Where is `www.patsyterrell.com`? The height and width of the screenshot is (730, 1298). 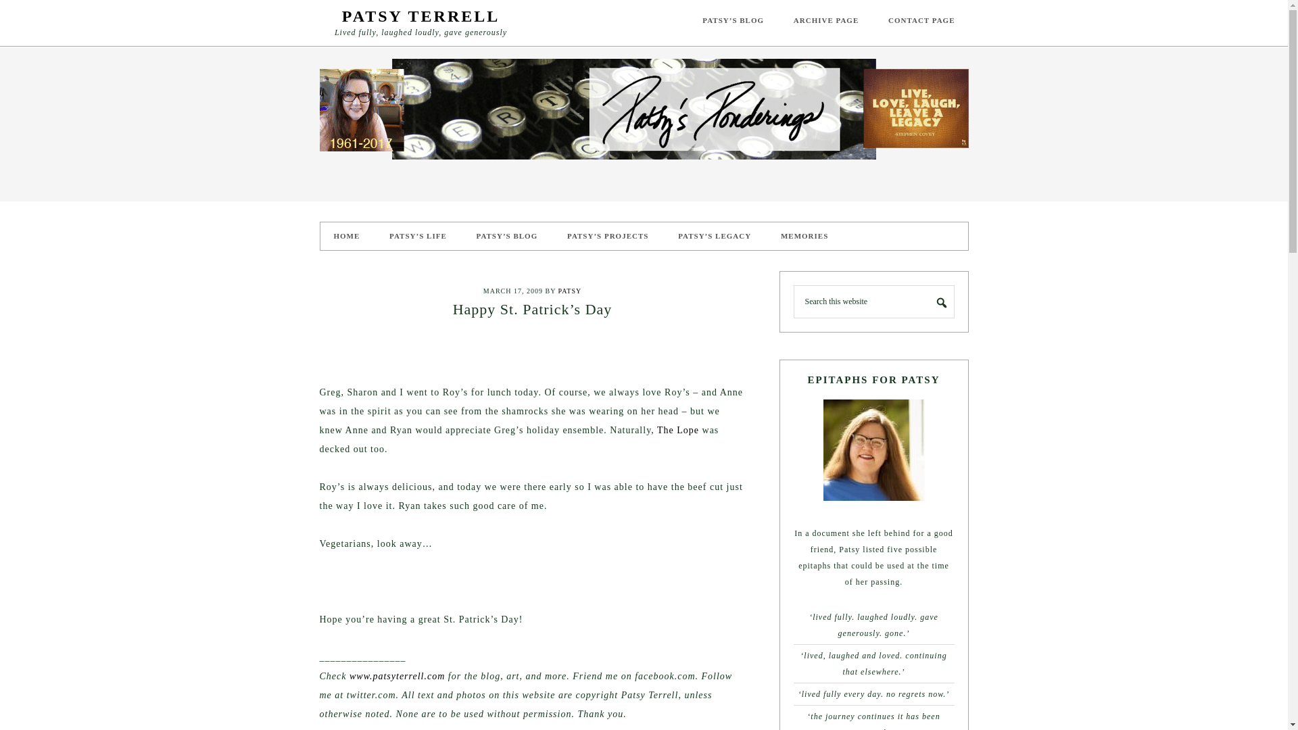
www.patsyterrell.com is located at coordinates (397, 676).